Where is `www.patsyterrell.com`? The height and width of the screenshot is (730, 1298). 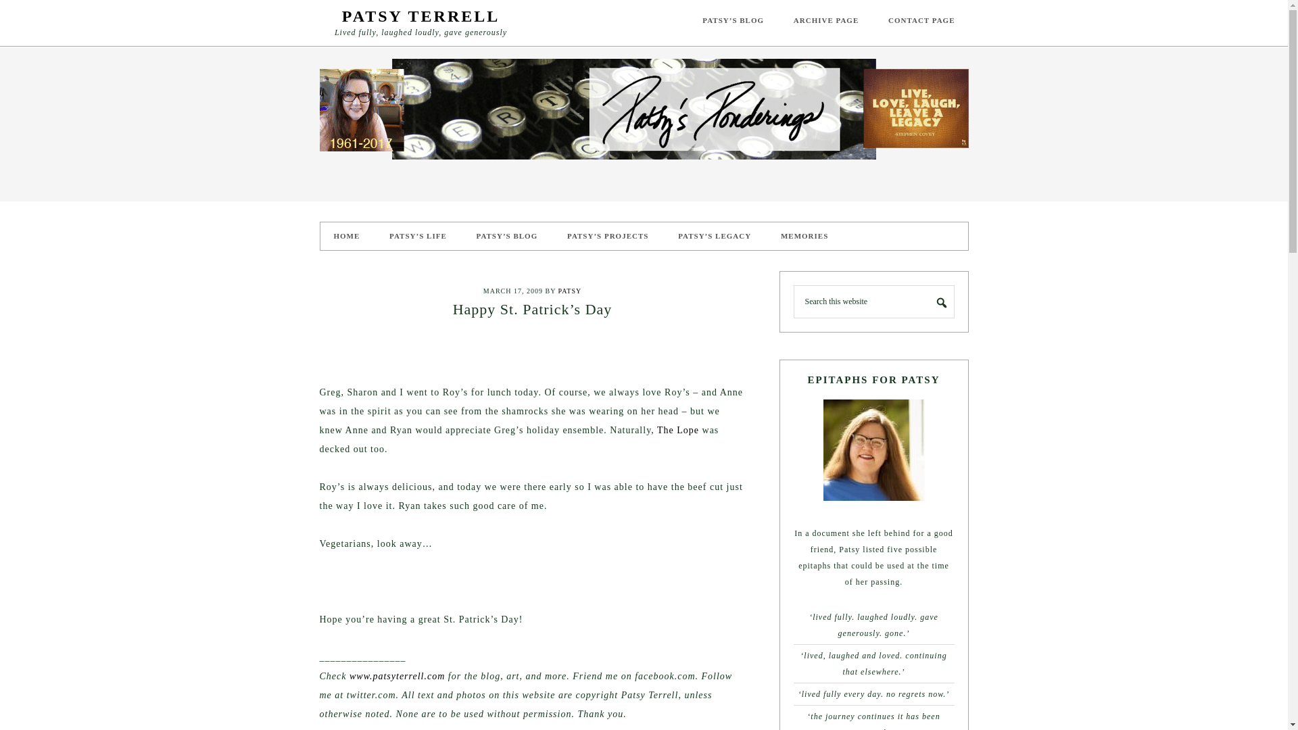
www.patsyterrell.com is located at coordinates (397, 676).